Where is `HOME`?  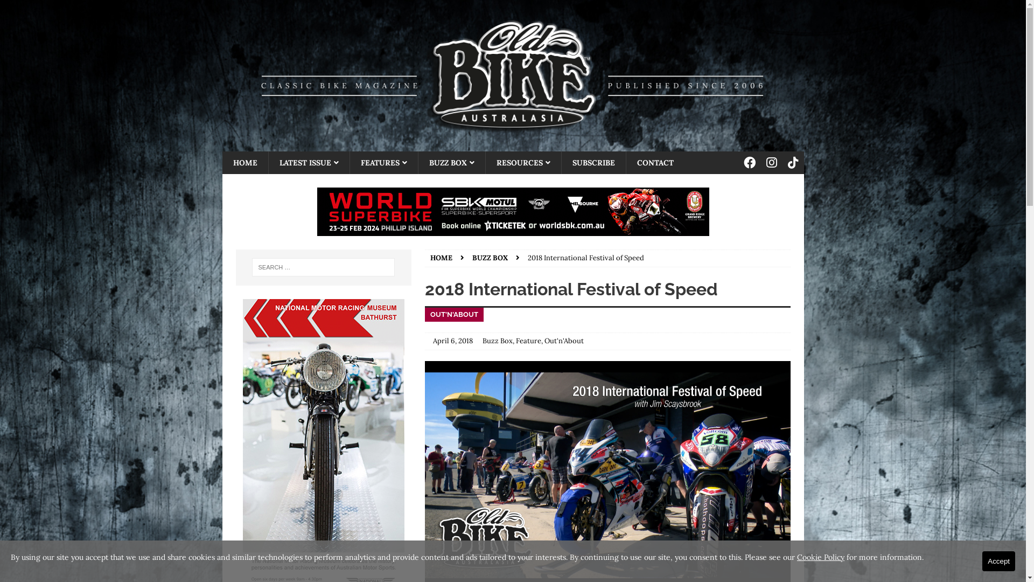
HOME is located at coordinates (244, 163).